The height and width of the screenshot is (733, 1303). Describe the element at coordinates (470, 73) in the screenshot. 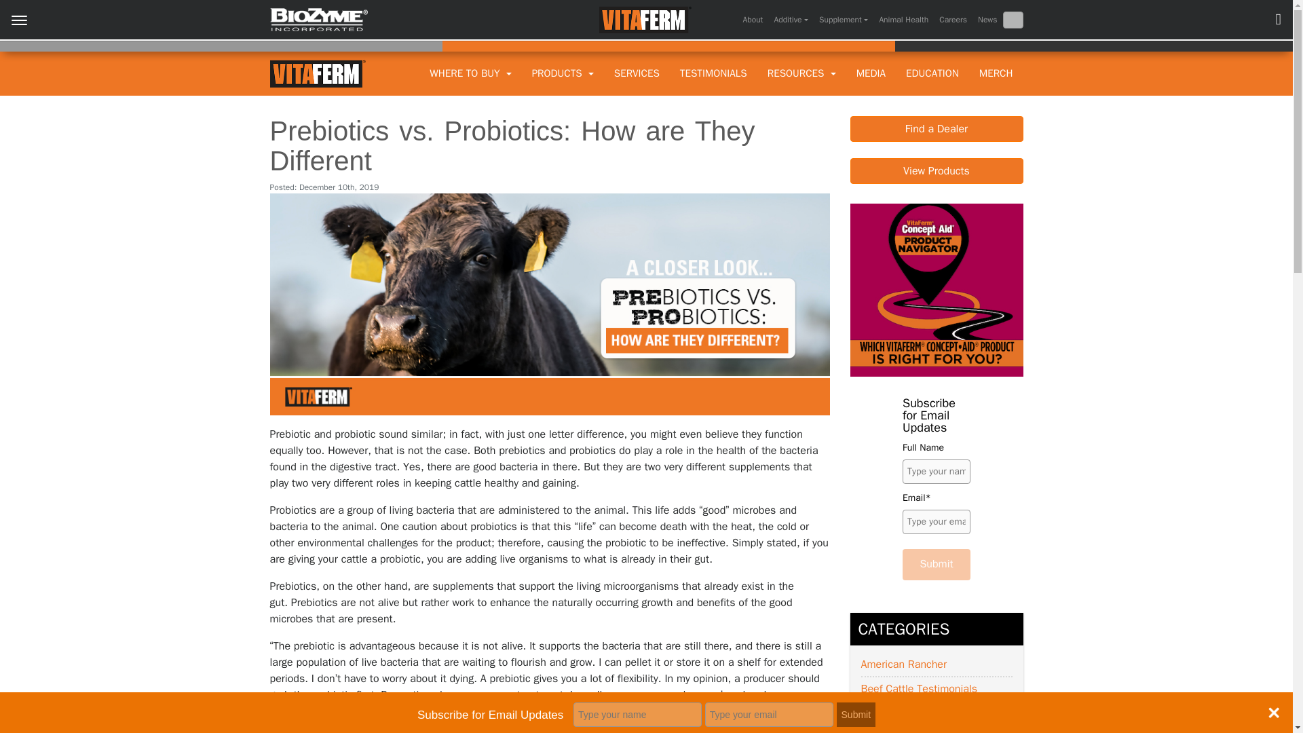

I see `WHERE TO BUY` at that location.